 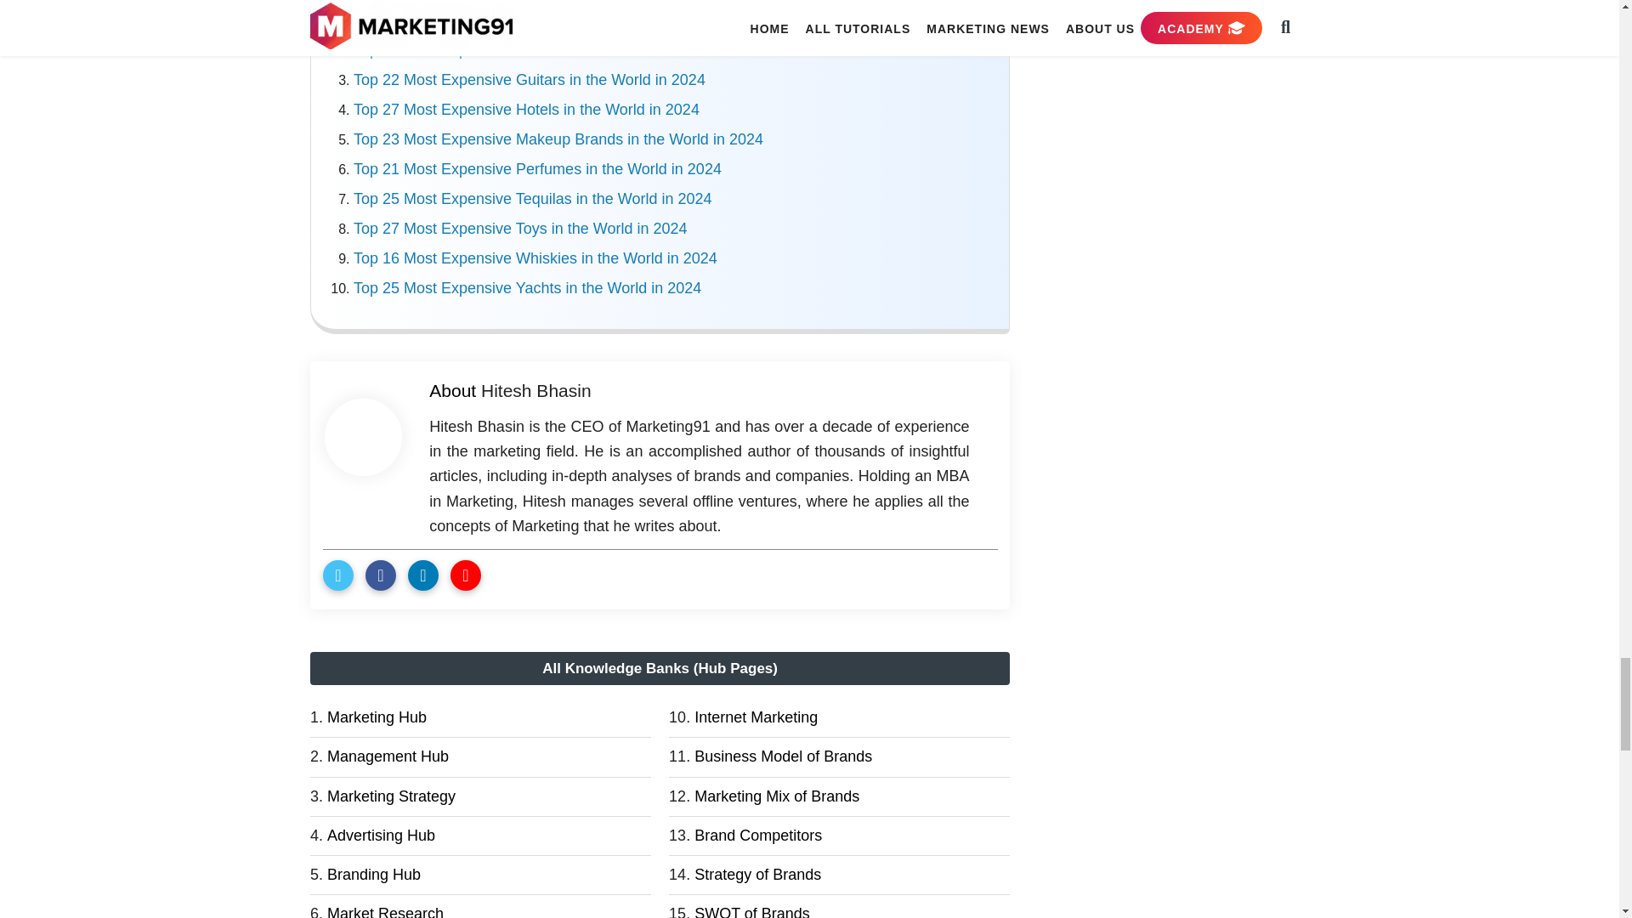 What do you see at coordinates (520, 228) in the screenshot?
I see `Top 27 Most Expensive Toys in the World in 2024` at bounding box center [520, 228].